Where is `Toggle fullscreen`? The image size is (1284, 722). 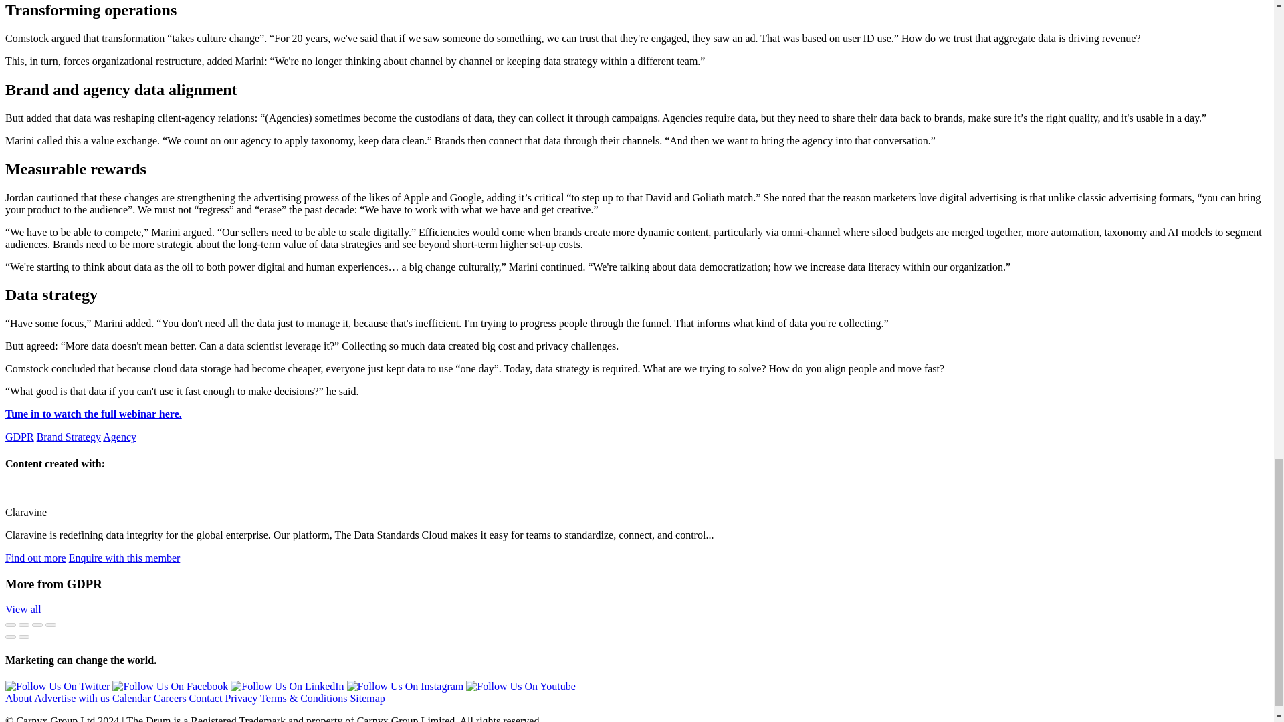
Toggle fullscreen is located at coordinates (37, 625).